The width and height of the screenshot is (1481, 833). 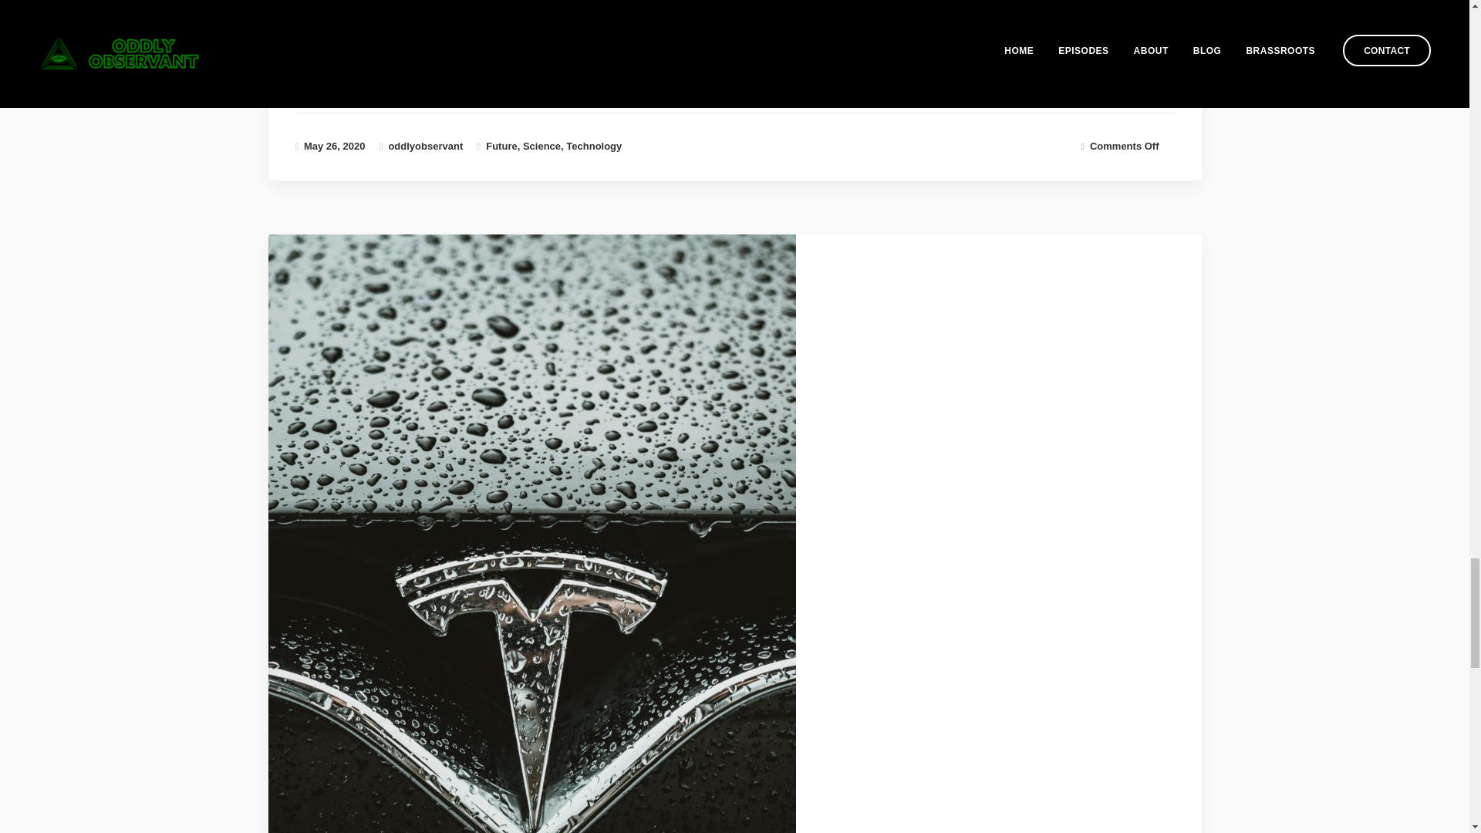 I want to click on Future, so click(x=501, y=146).